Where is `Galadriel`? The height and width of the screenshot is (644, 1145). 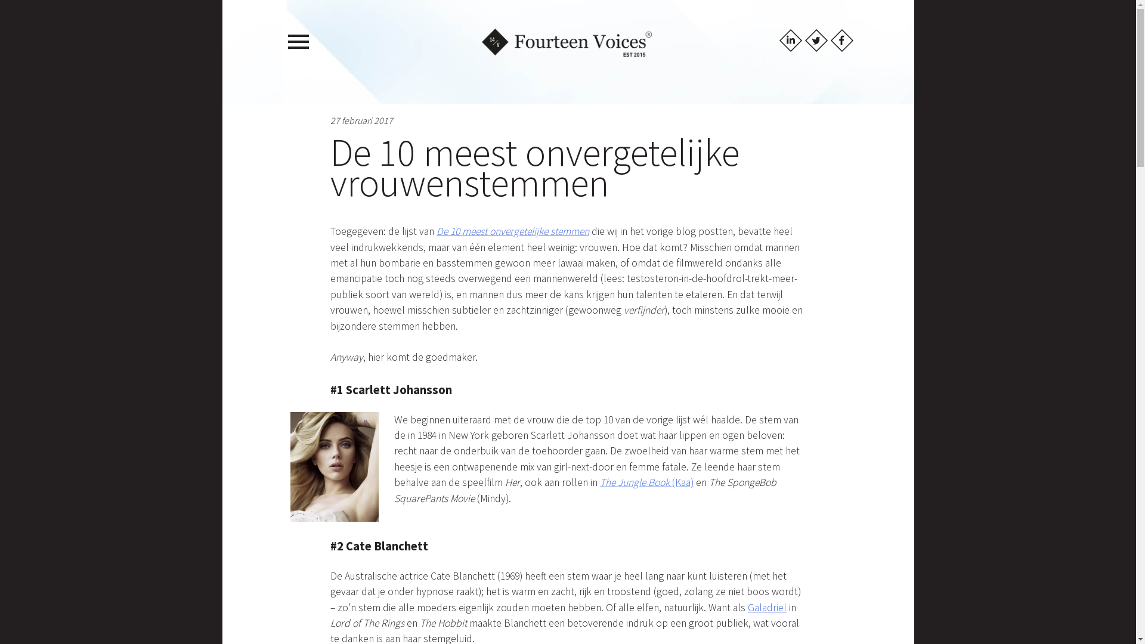
Galadriel is located at coordinates (767, 608).